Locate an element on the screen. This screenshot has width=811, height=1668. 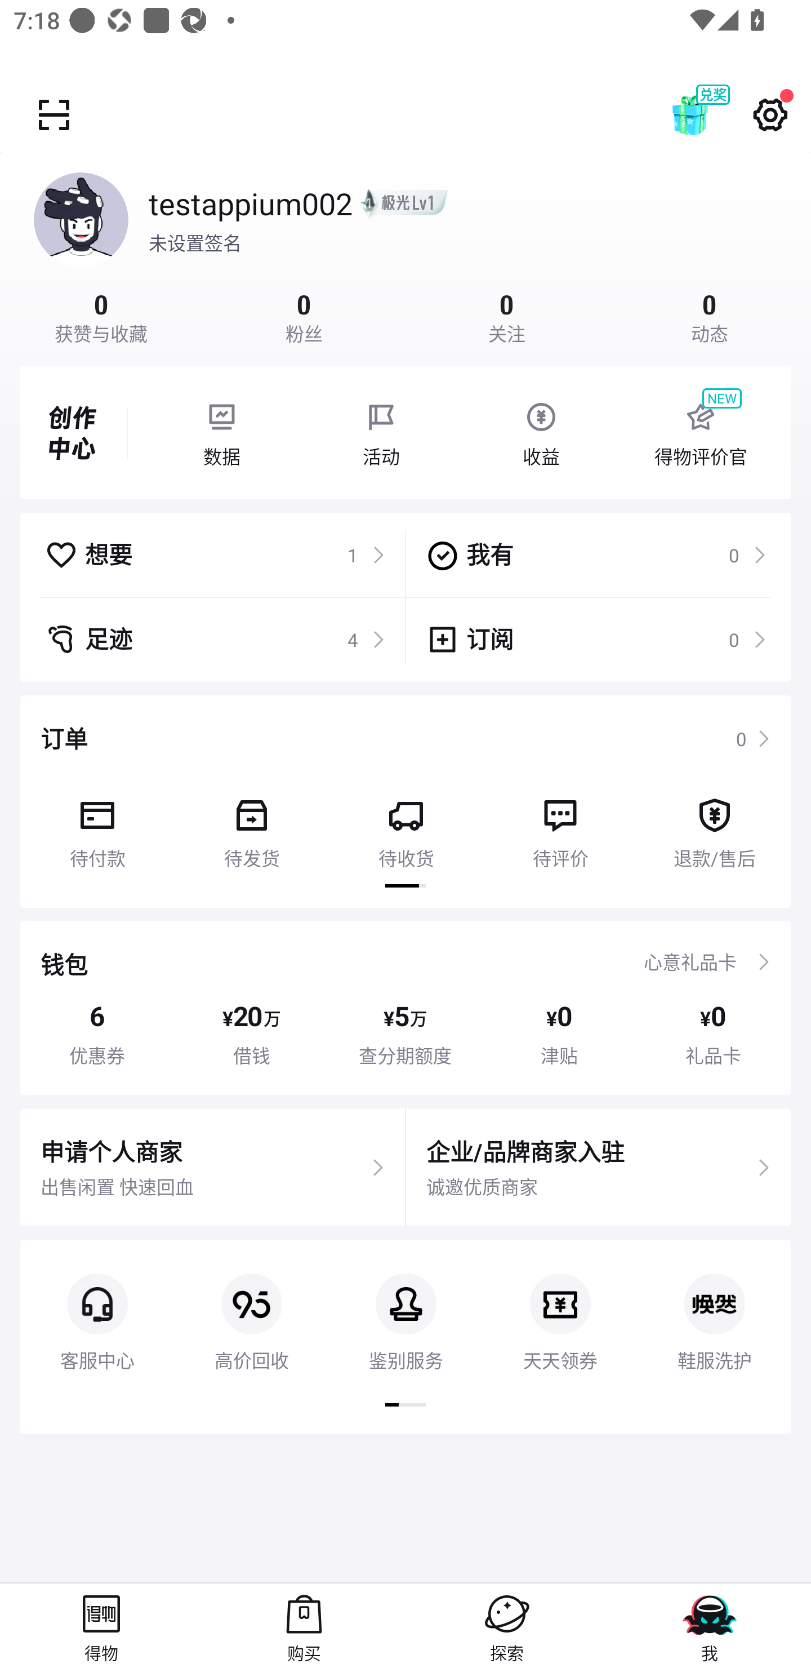
待发货 is located at coordinates (251, 826).